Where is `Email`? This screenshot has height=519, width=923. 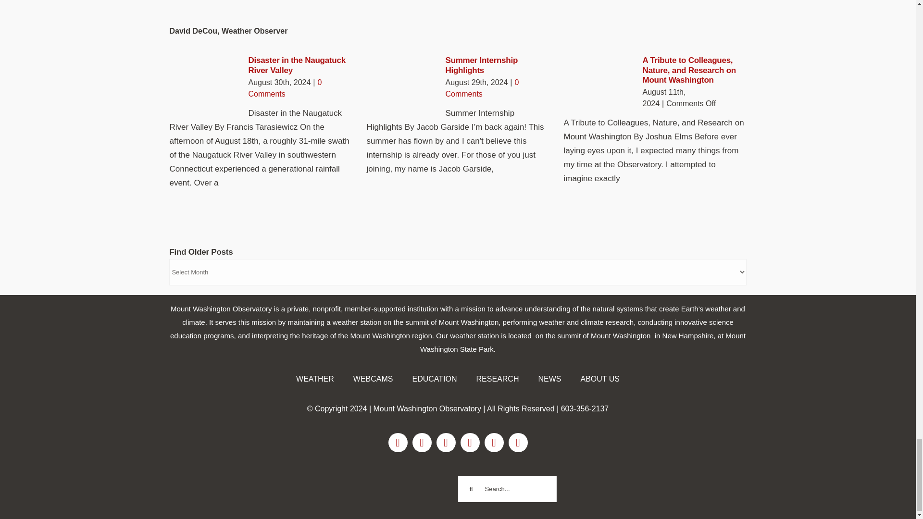
Email is located at coordinates (494, 442).